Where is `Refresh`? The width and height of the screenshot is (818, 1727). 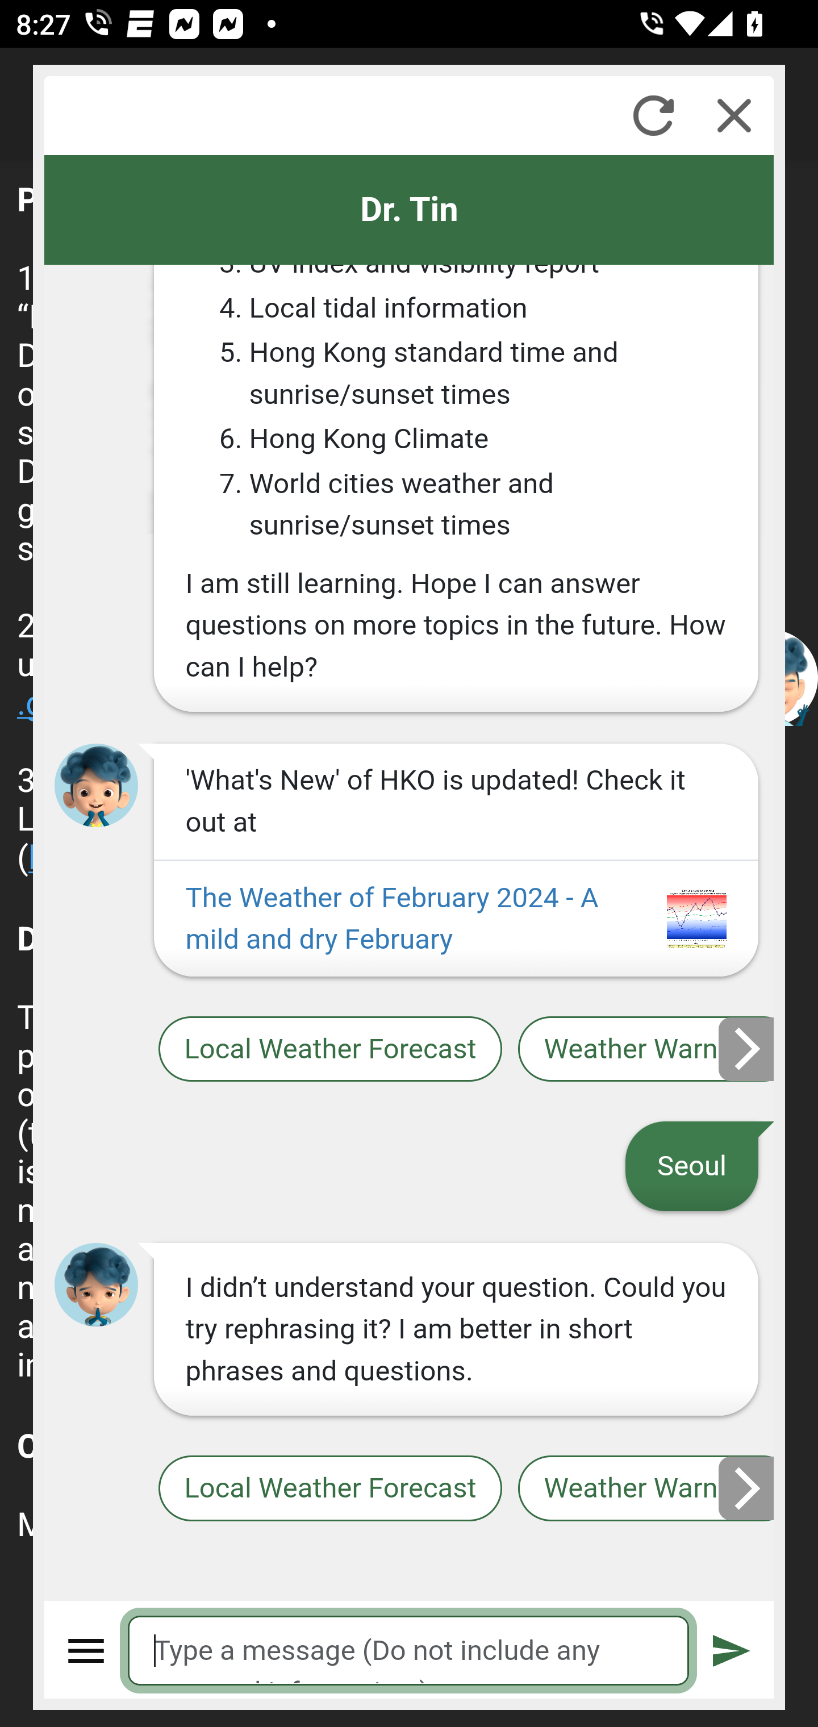 Refresh is located at coordinates (653, 115).